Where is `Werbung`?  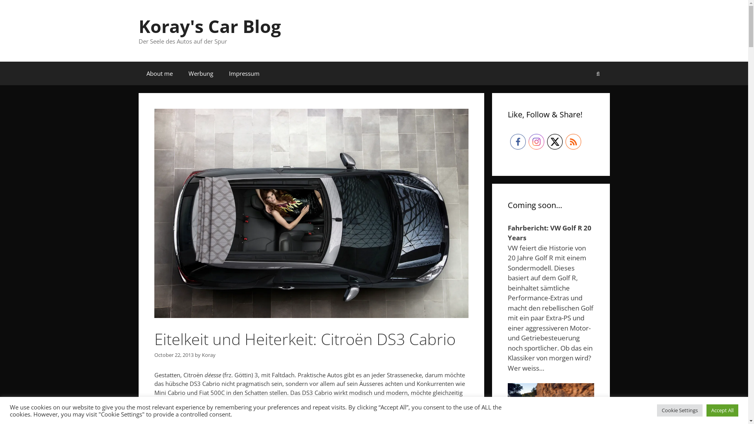
Werbung is located at coordinates (201, 73).